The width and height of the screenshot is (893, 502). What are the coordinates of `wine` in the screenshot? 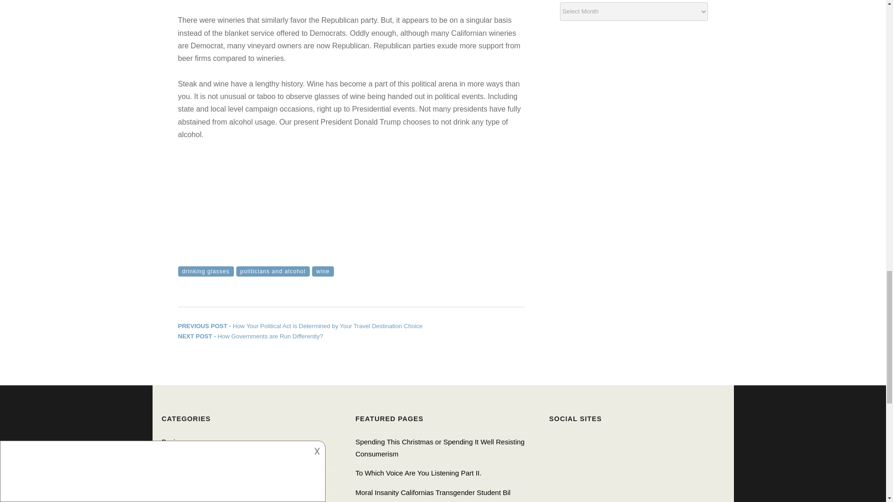 It's located at (273, 271).